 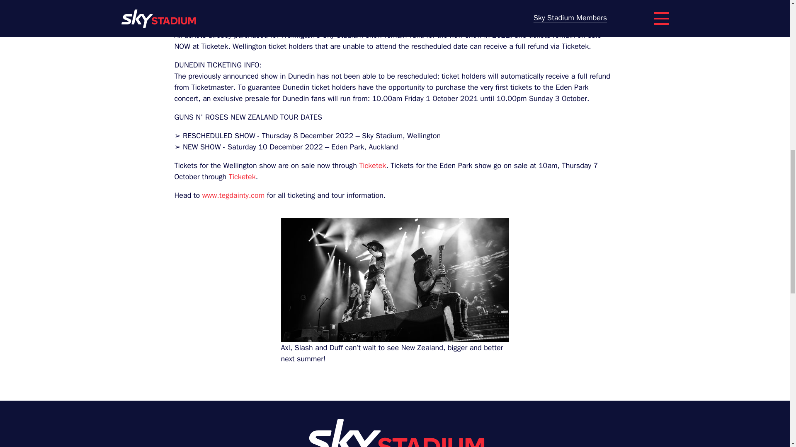 What do you see at coordinates (242, 176) in the screenshot?
I see `Ticketek` at bounding box center [242, 176].